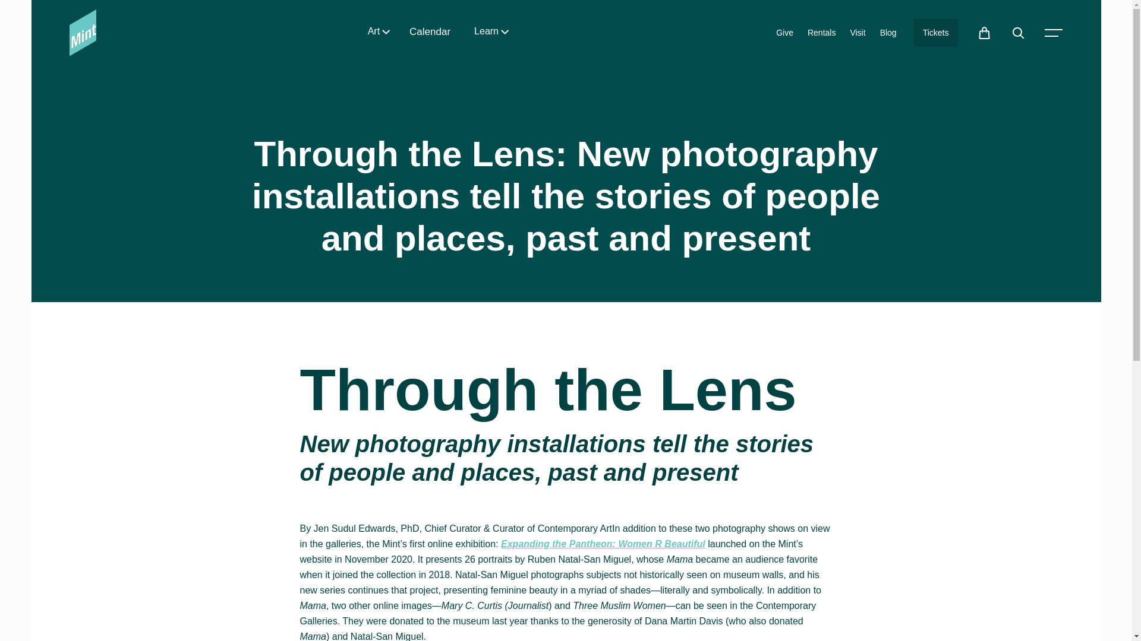 This screenshot has height=641, width=1141. What do you see at coordinates (888, 33) in the screenshot?
I see `Blog` at bounding box center [888, 33].